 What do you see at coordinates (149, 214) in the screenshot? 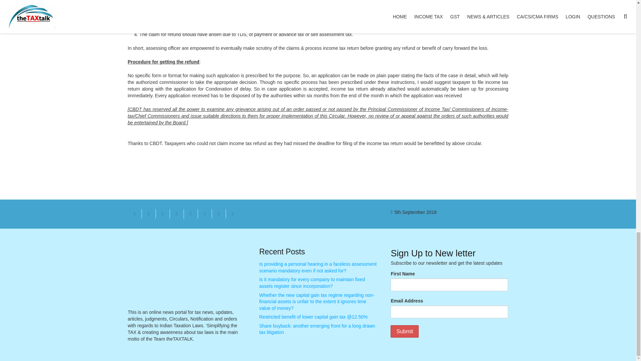
I see `Share this` at bounding box center [149, 214].